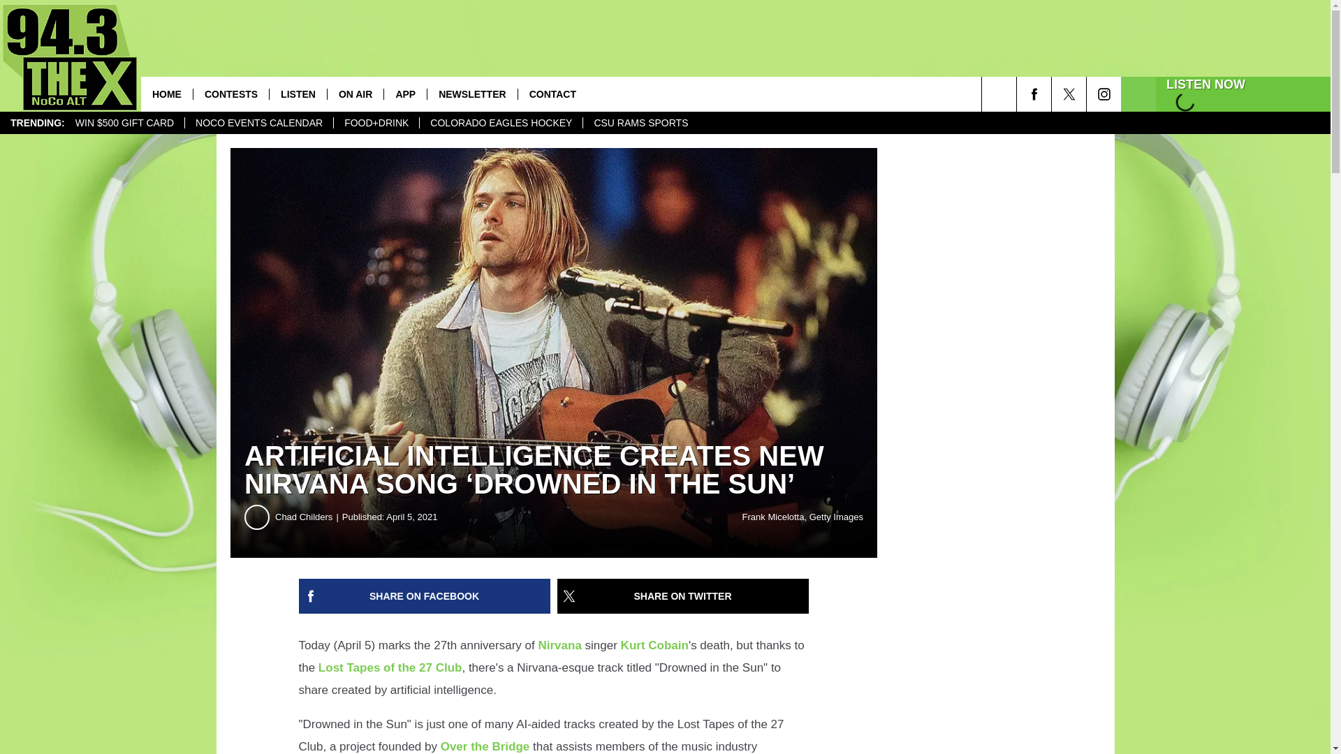  What do you see at coordinates (298, 94) in the screenshot?
I see `LISTEN` at bounding box center [298, 94].